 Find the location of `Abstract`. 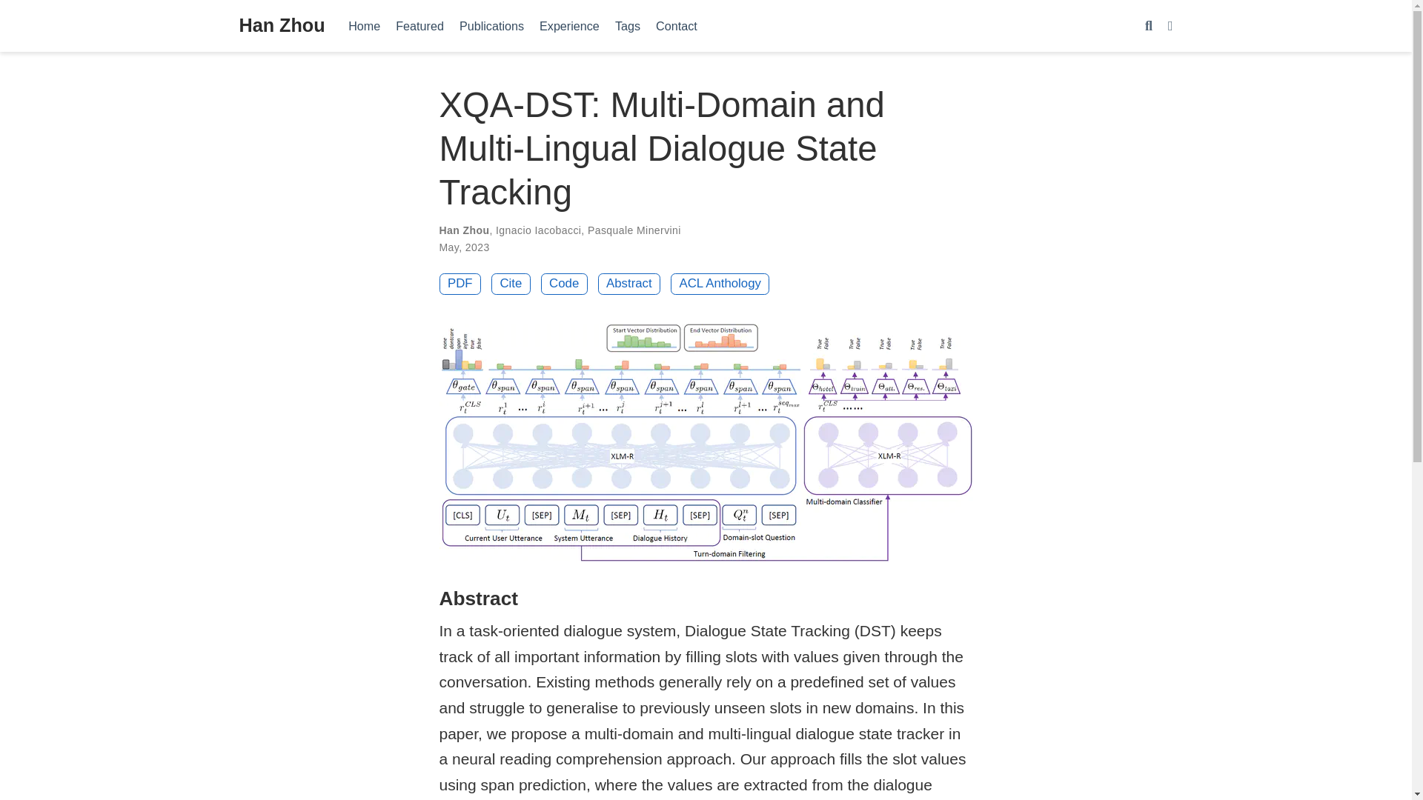

Abstract is located at coordinates (629, 284).